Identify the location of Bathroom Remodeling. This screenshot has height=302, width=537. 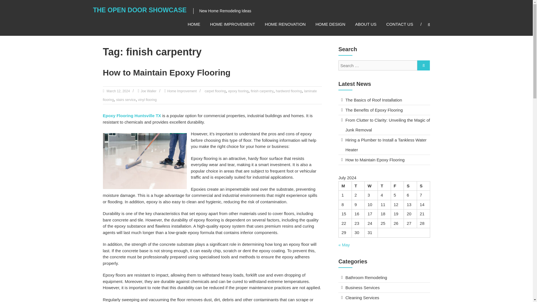
(366, 277).